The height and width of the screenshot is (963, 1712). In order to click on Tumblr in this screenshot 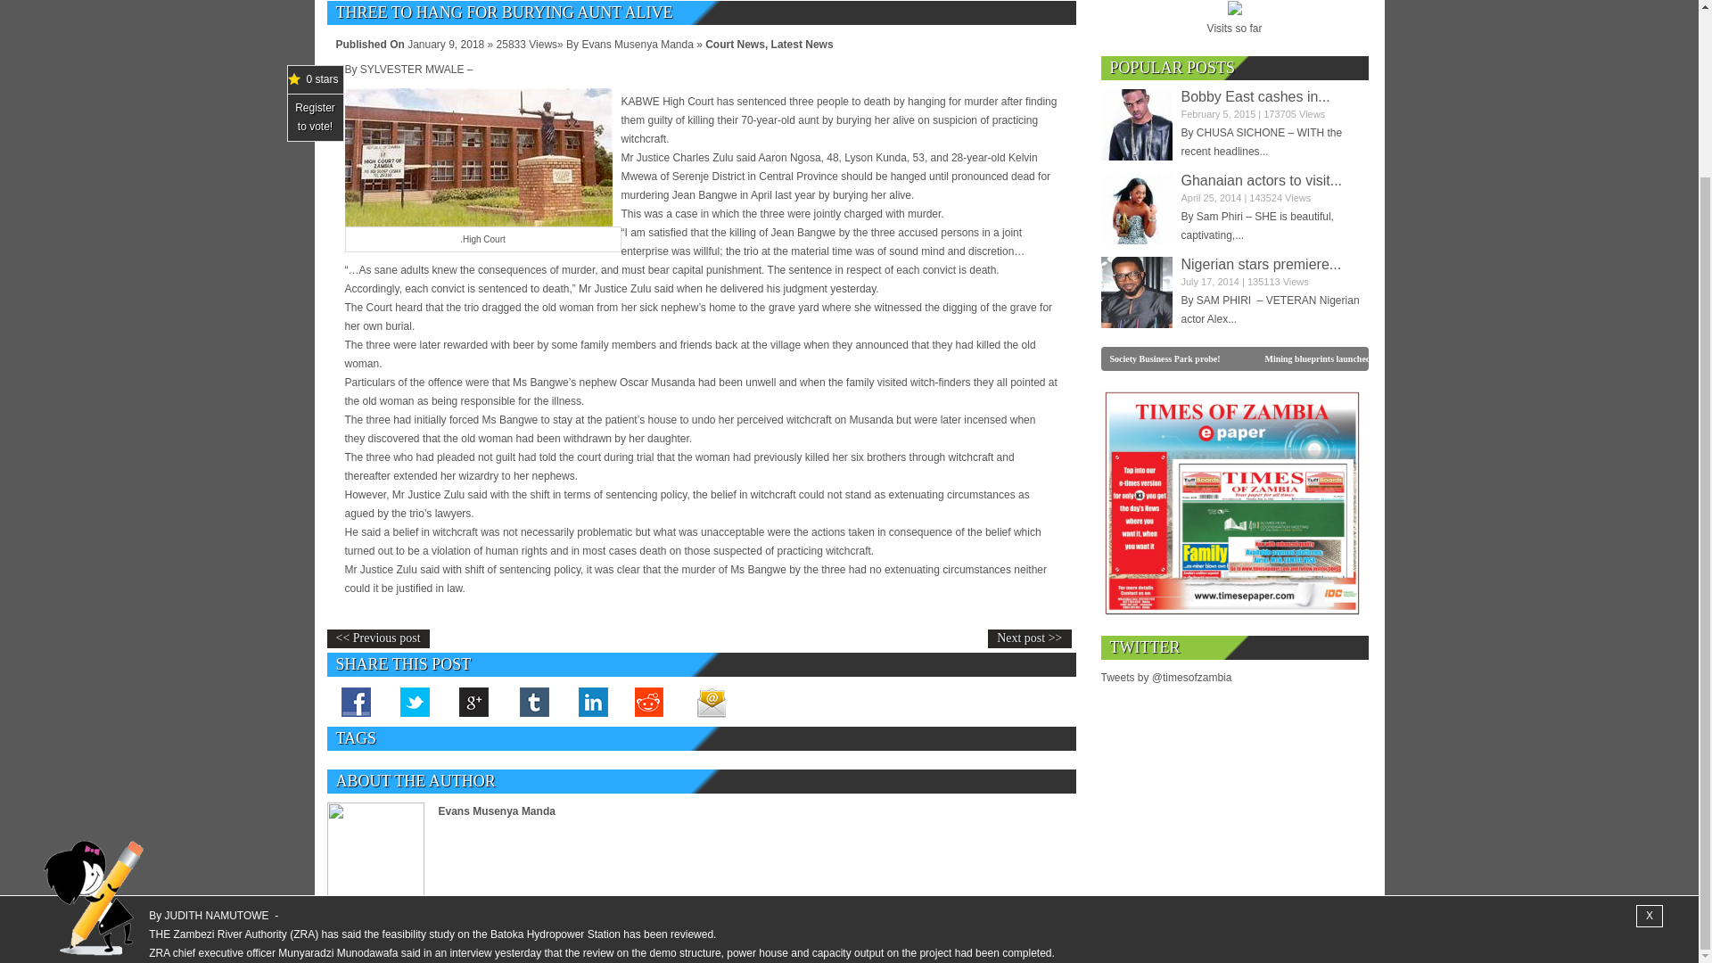, I will do `click(533, 701)`.